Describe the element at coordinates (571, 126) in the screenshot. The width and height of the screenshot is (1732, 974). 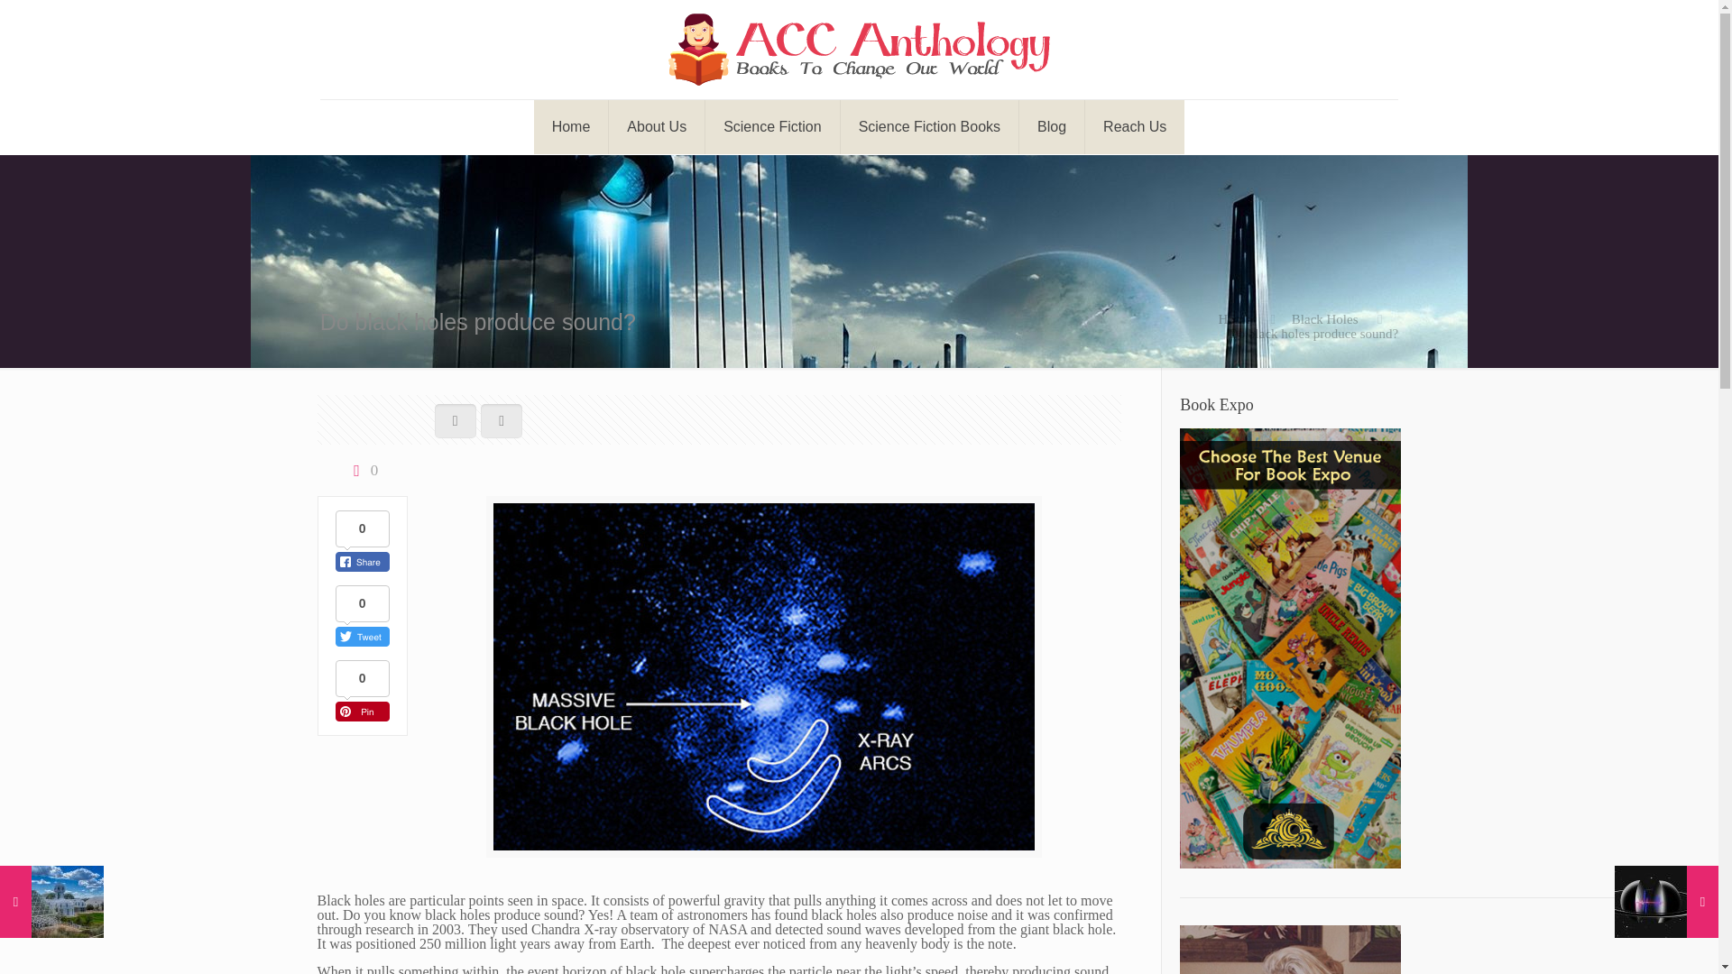
I see `Home` at that location.